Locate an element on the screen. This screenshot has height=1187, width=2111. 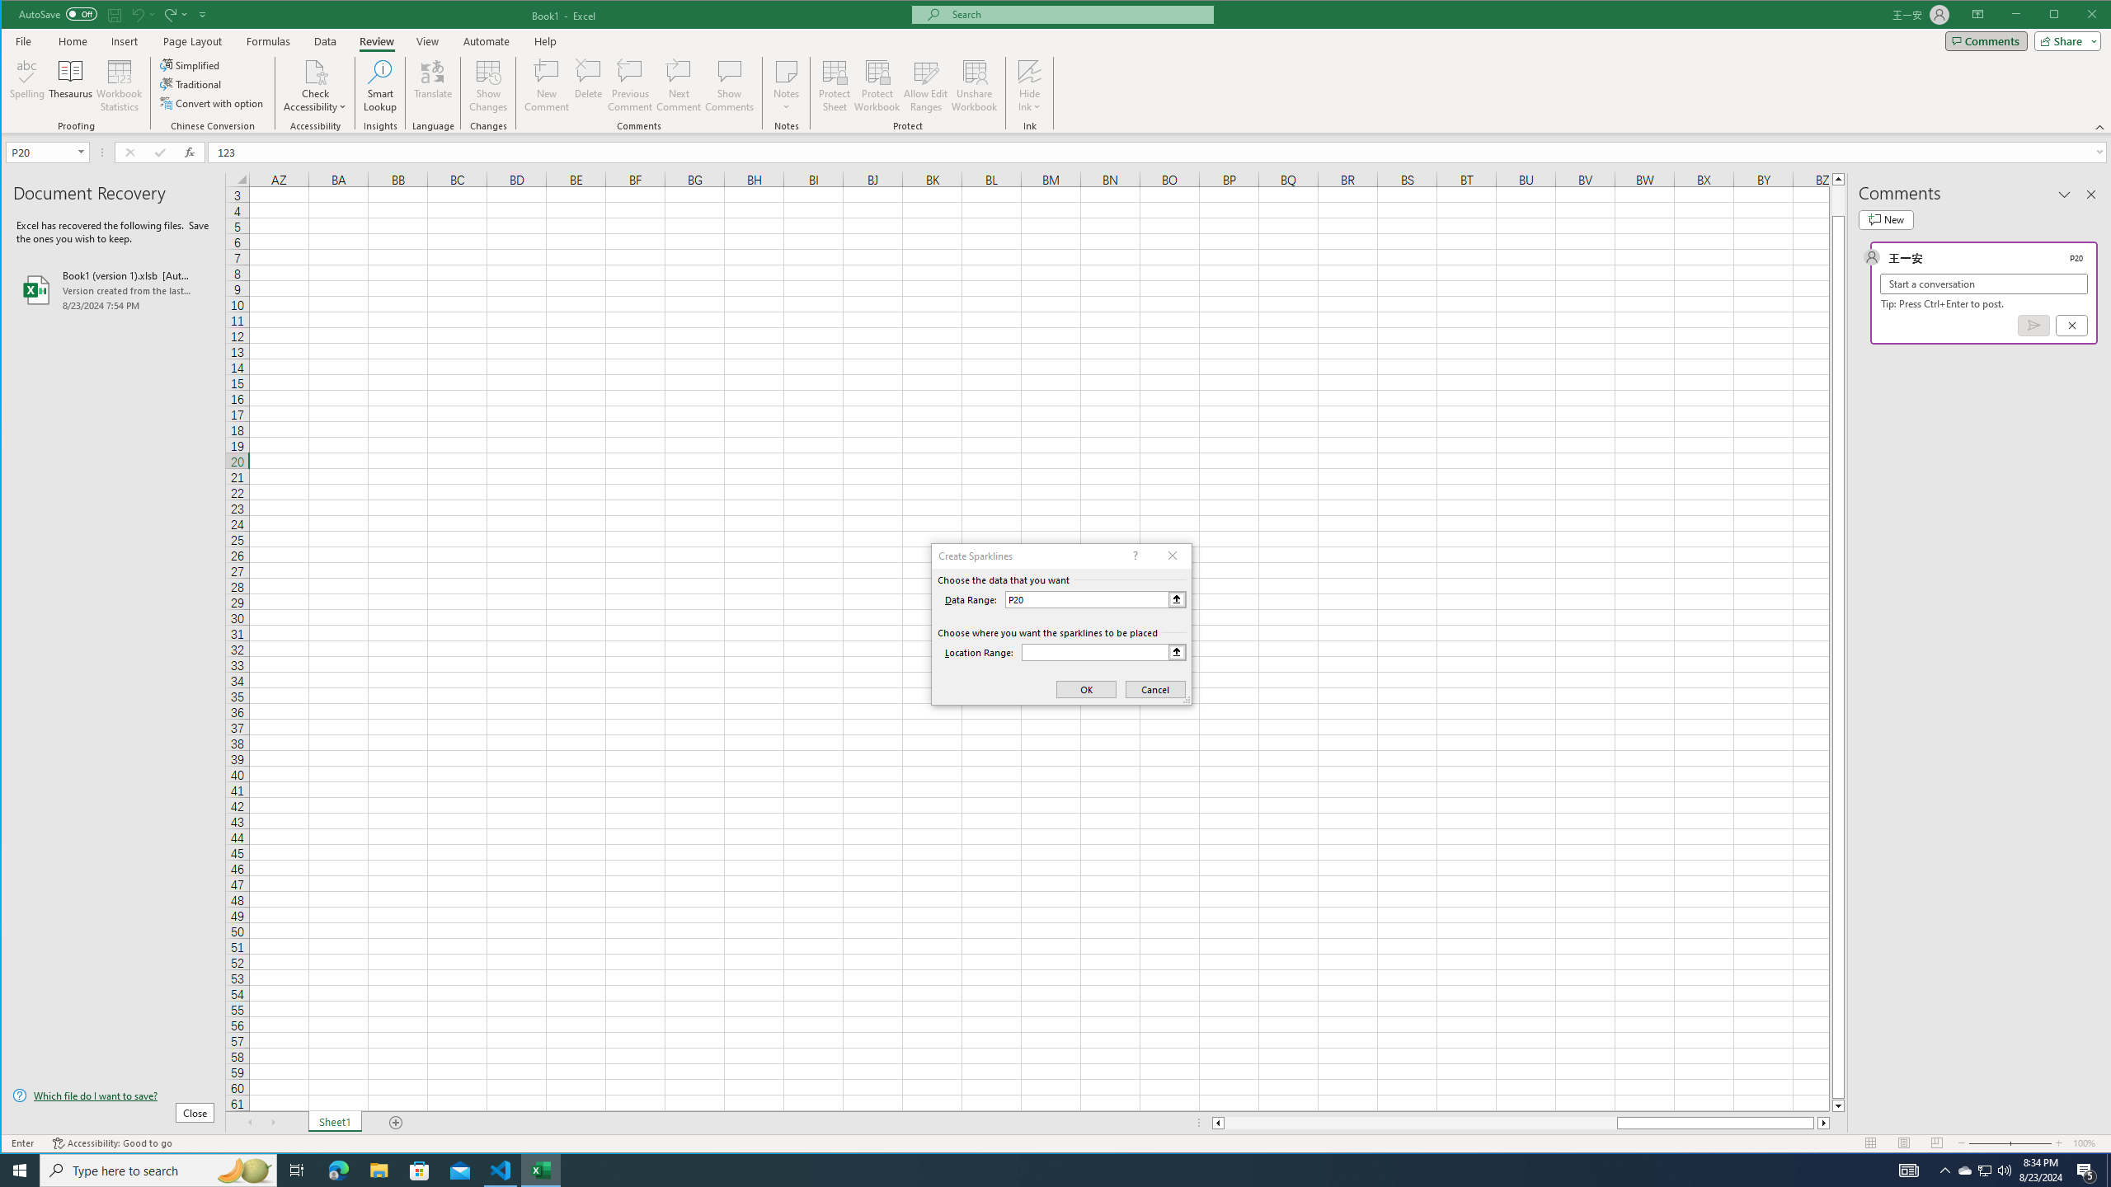
Normal is located at coordinates (1871, 1143).